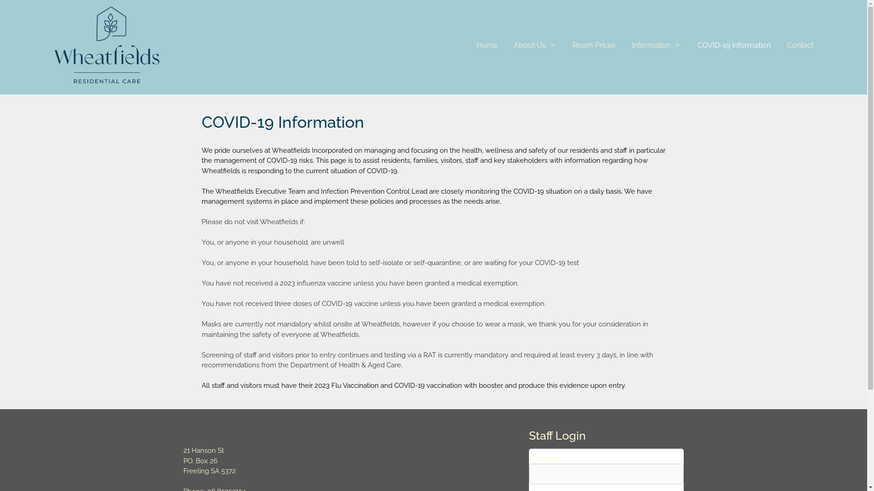  What do you see at coordinates (656, 45) in the screenshot?
I see `Information` at bounding box center [656, 45].